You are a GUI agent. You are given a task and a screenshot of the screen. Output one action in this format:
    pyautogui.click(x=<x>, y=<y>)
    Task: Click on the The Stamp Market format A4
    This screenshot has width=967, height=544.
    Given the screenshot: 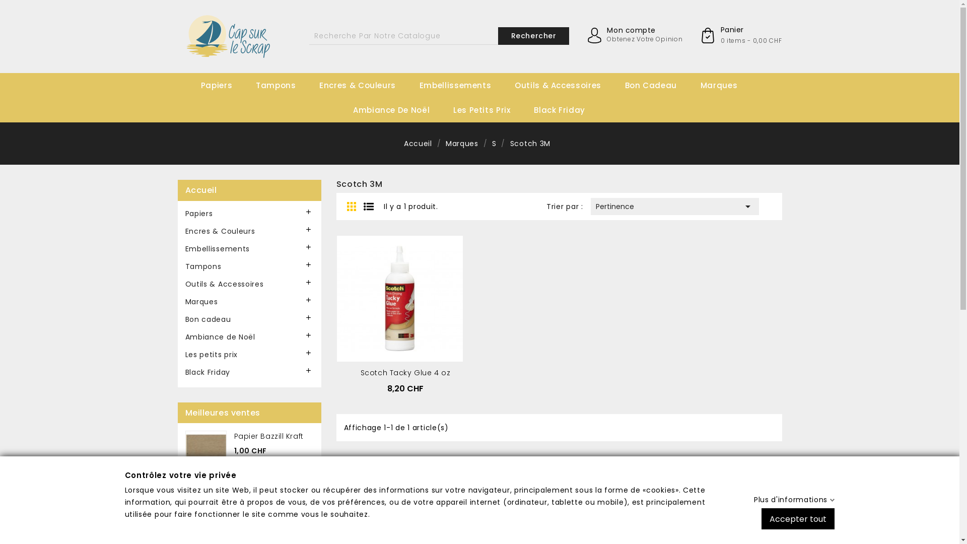 What is the action you would take?
    pyautogui.click(x=244, y=108)
    